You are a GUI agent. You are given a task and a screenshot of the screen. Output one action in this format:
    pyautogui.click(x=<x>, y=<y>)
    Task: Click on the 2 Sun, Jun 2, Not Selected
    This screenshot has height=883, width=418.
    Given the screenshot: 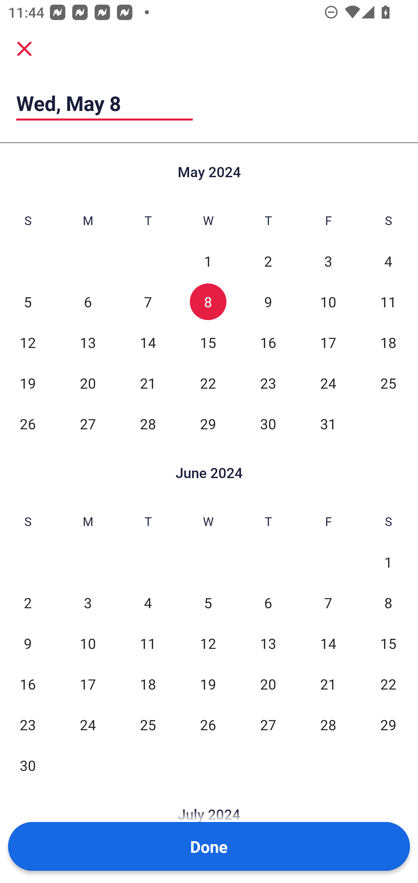 What is the action you would take?
    pyautogui.click(x=28, y=603)
    